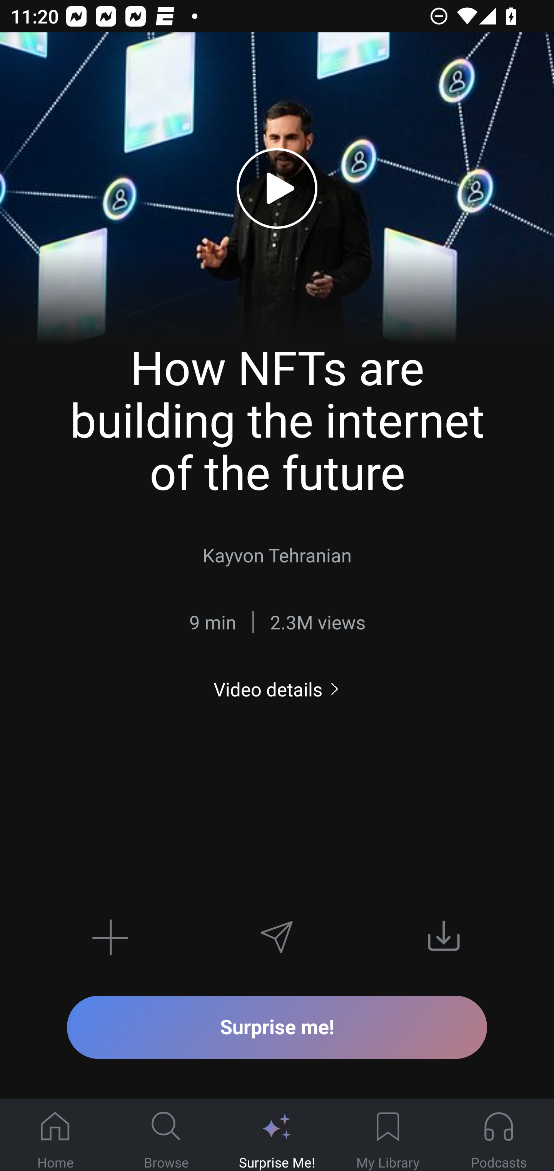 This screenshot has height=1171, width=554. I want to click on Surprise me!, so click(277, 1027).